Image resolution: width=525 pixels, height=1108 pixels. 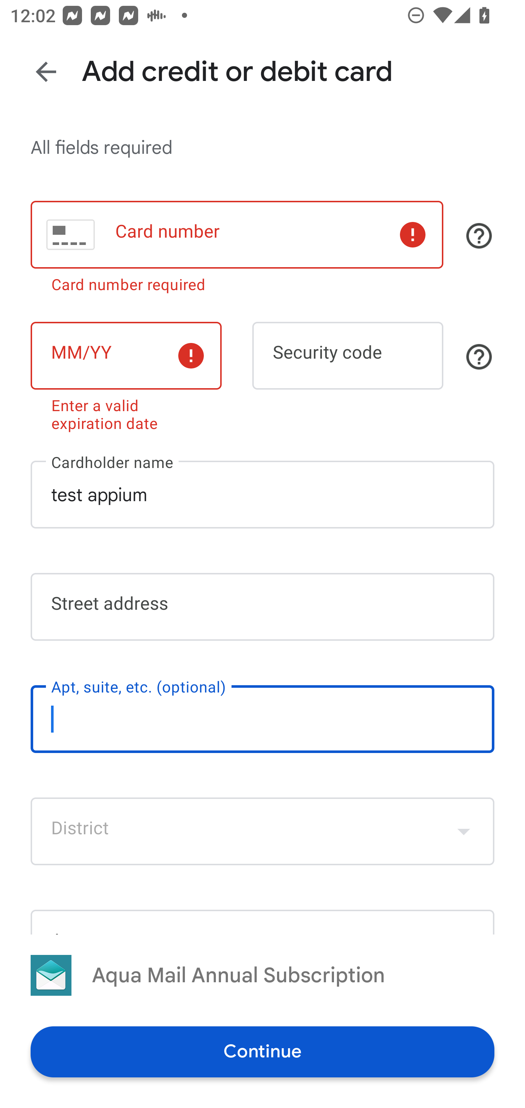 What do you see at coordinates (262, 606) in the screenshot?
I see `Street address` at bounding box center [262, 606].